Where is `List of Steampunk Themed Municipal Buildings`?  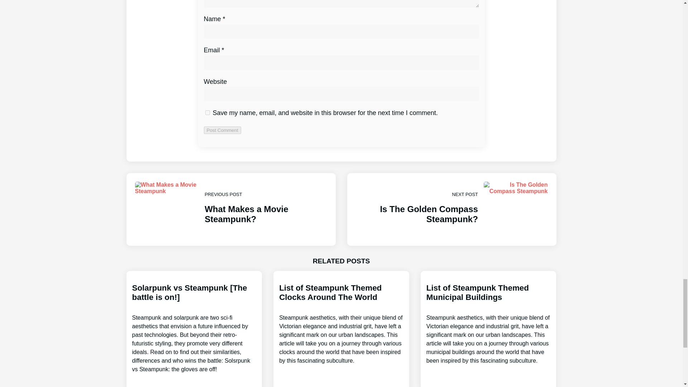 List of Steampunk Themed Municipal Buildings is located at coordinates (451, 209).